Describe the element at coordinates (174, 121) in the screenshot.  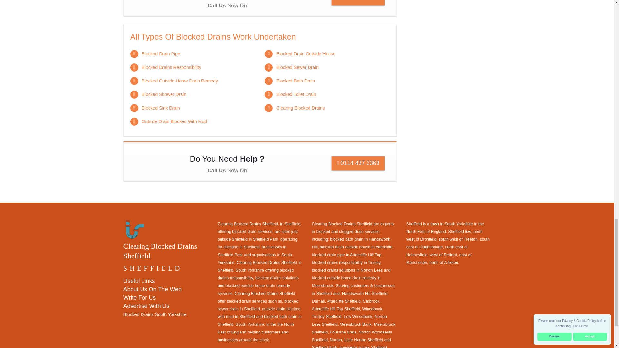
I see `Outside Drain Blocked With Mud` at that location.